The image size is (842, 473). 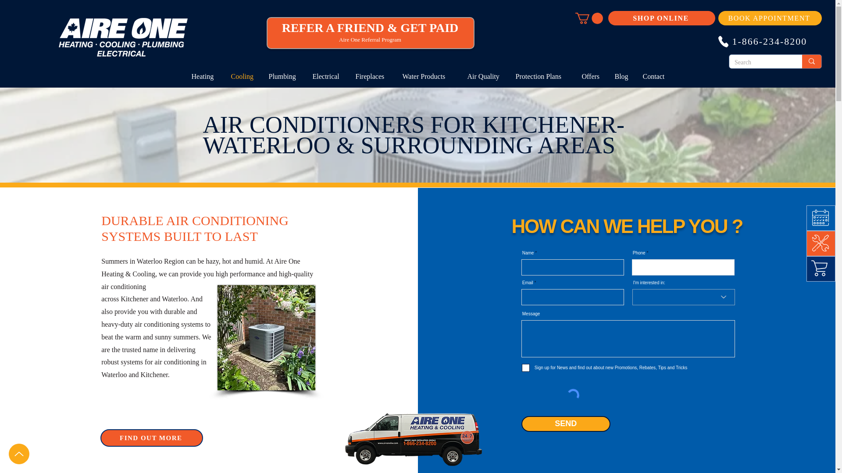 What do you see at coordinates (284, 76) in the screenshot?
I see `Plumbing` at bounding box center [284, 76].